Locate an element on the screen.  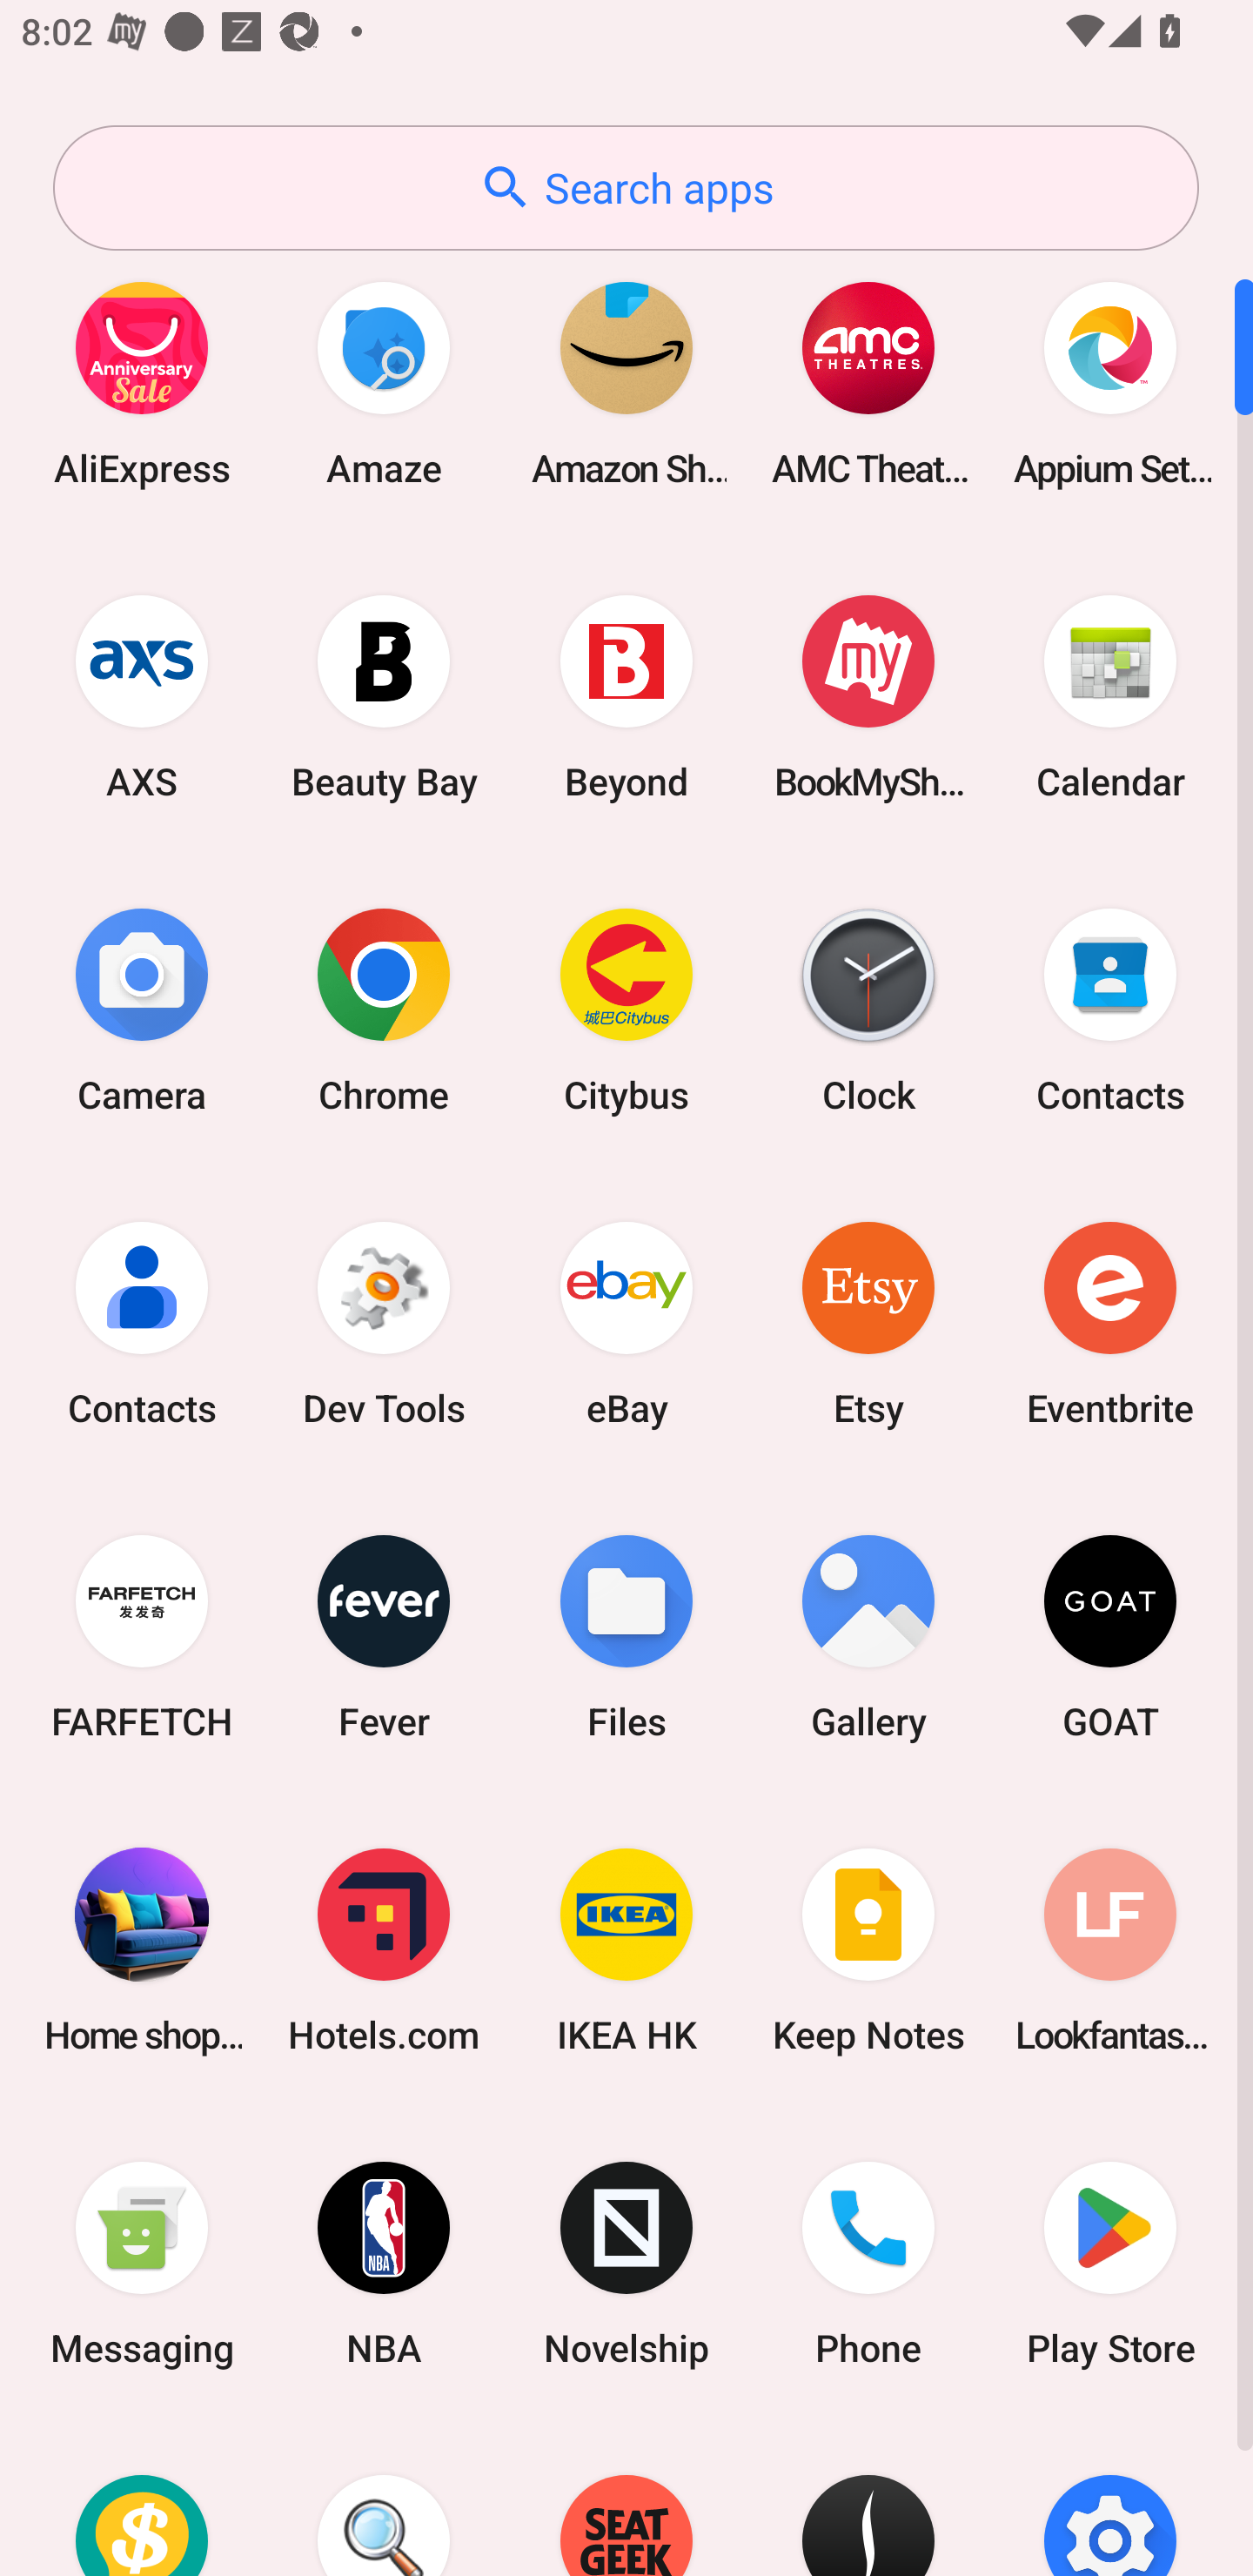
GOAT is located at coordinates (1110, 1636).